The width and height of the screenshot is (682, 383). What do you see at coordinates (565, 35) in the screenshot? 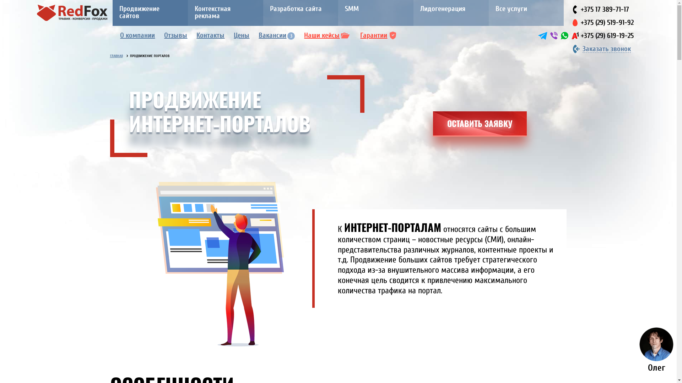
I see `WhatsApp` at bounding box center [565, 35].